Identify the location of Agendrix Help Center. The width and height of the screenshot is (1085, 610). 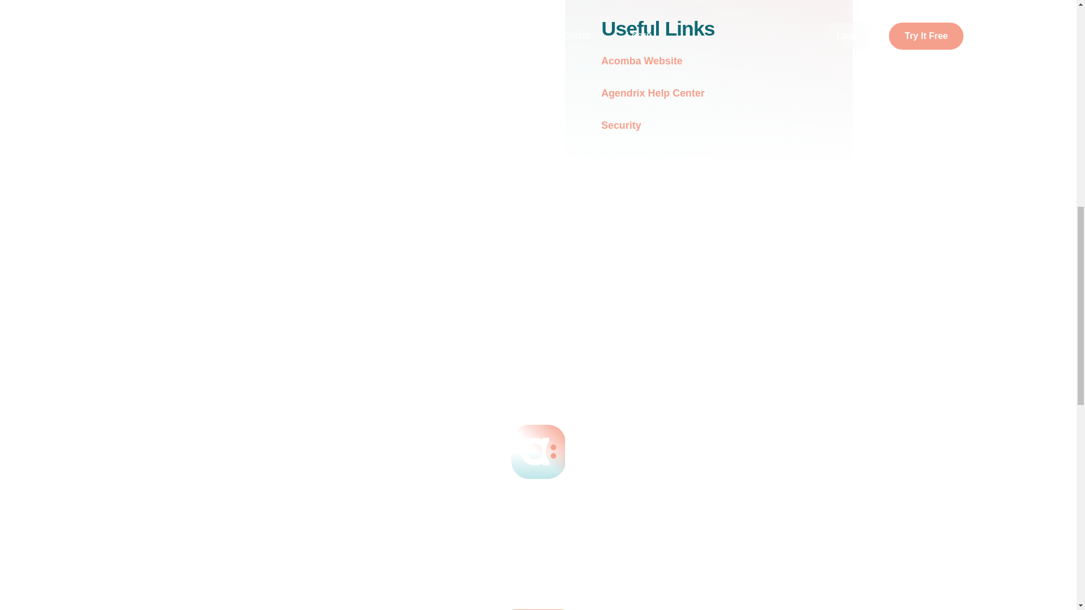
(660, 94).